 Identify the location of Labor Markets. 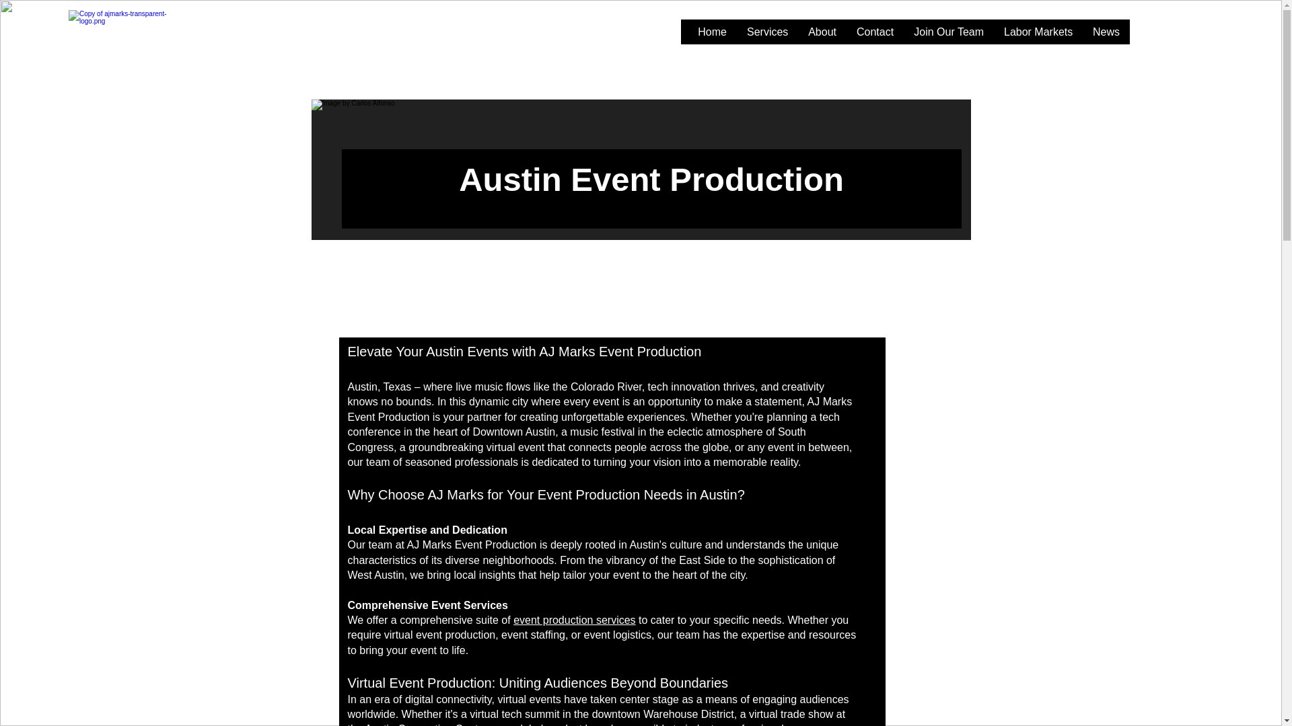
(1038, 36).